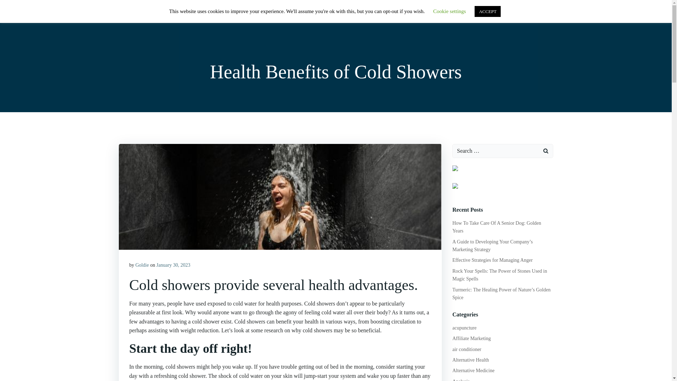 This screenshot has height=381, width=677. What do you see at coordinates (470, 360) in the screenshot?
I see `Alternative Health` at bounding box center [470, 360].